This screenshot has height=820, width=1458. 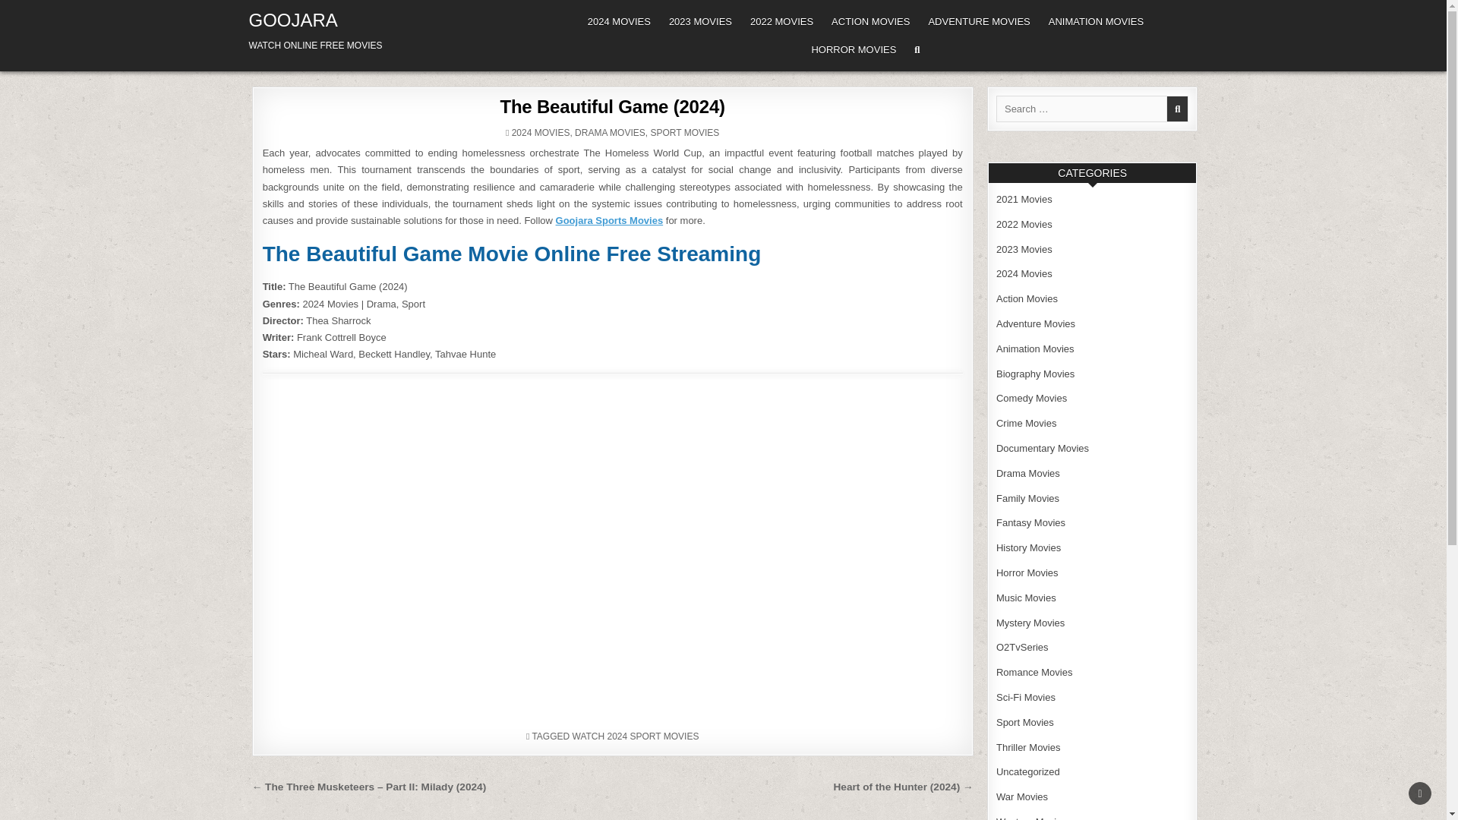 What do you see at coordinates (684, 133) in the screenshot?
I see `SPORT MOVIES` at bounding box center [684, 133].